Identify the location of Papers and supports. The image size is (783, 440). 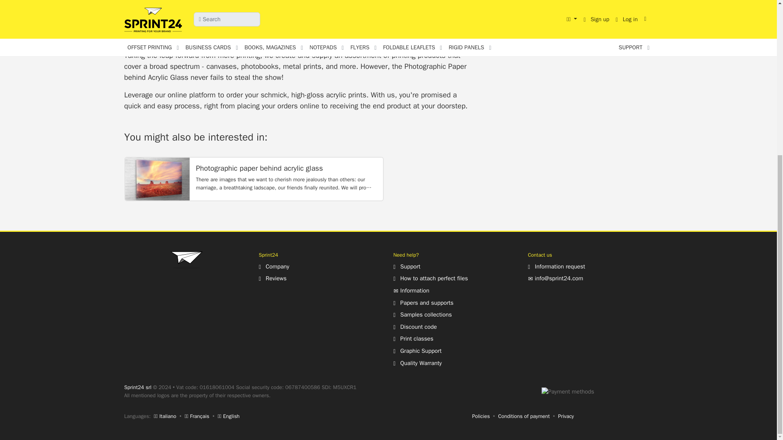
(423, 302).